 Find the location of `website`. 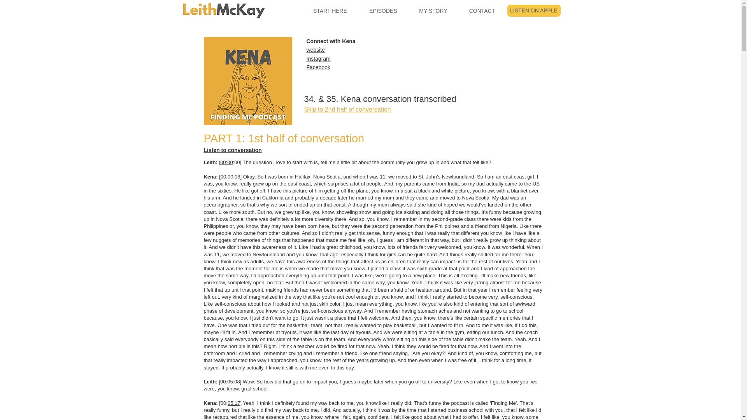

website is located at coordinates (316, 49).